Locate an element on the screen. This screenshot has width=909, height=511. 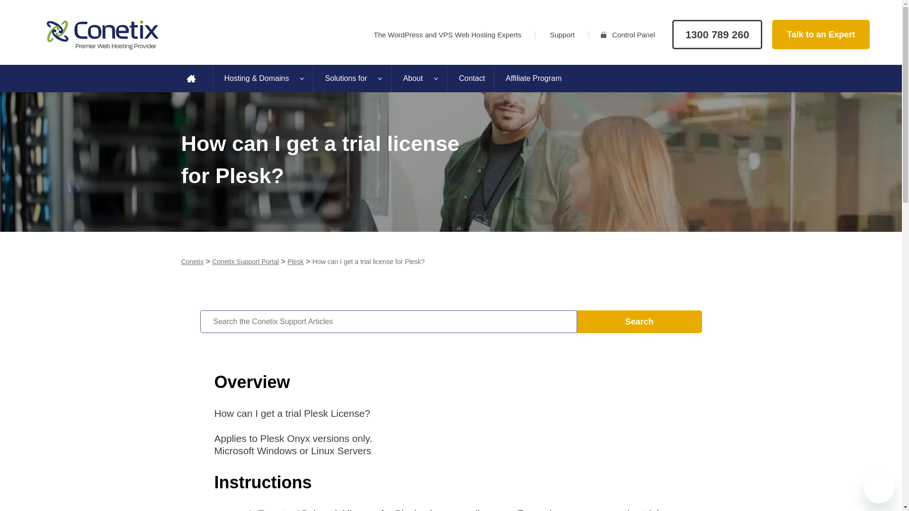
The WordPress and VPS Web Hosting Experts is located at coordinates (447, 35).